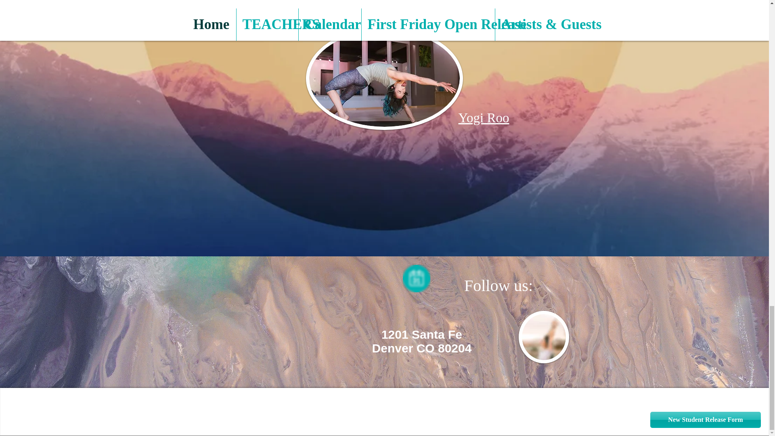  What do you see at coordinates (417, 278) in the screenshot?
I see `Calendar` at bounding box center [417, 278].